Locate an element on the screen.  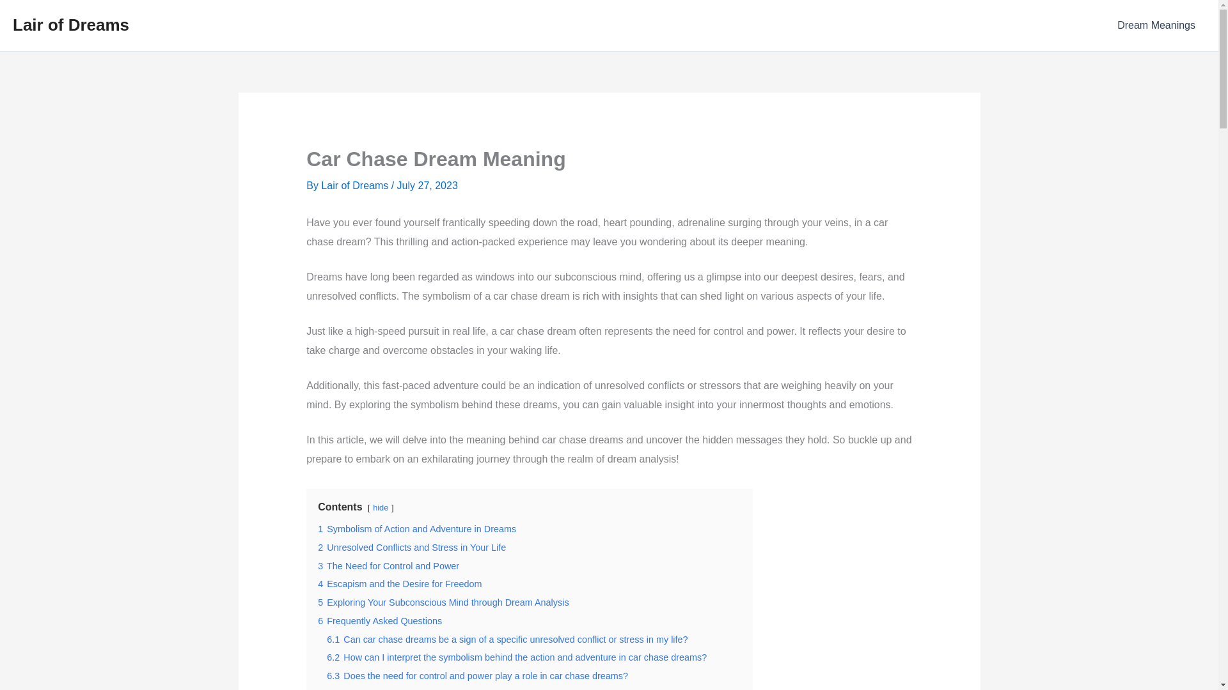
6 Frequently Asked Questions is located at coordinates (380, 621).